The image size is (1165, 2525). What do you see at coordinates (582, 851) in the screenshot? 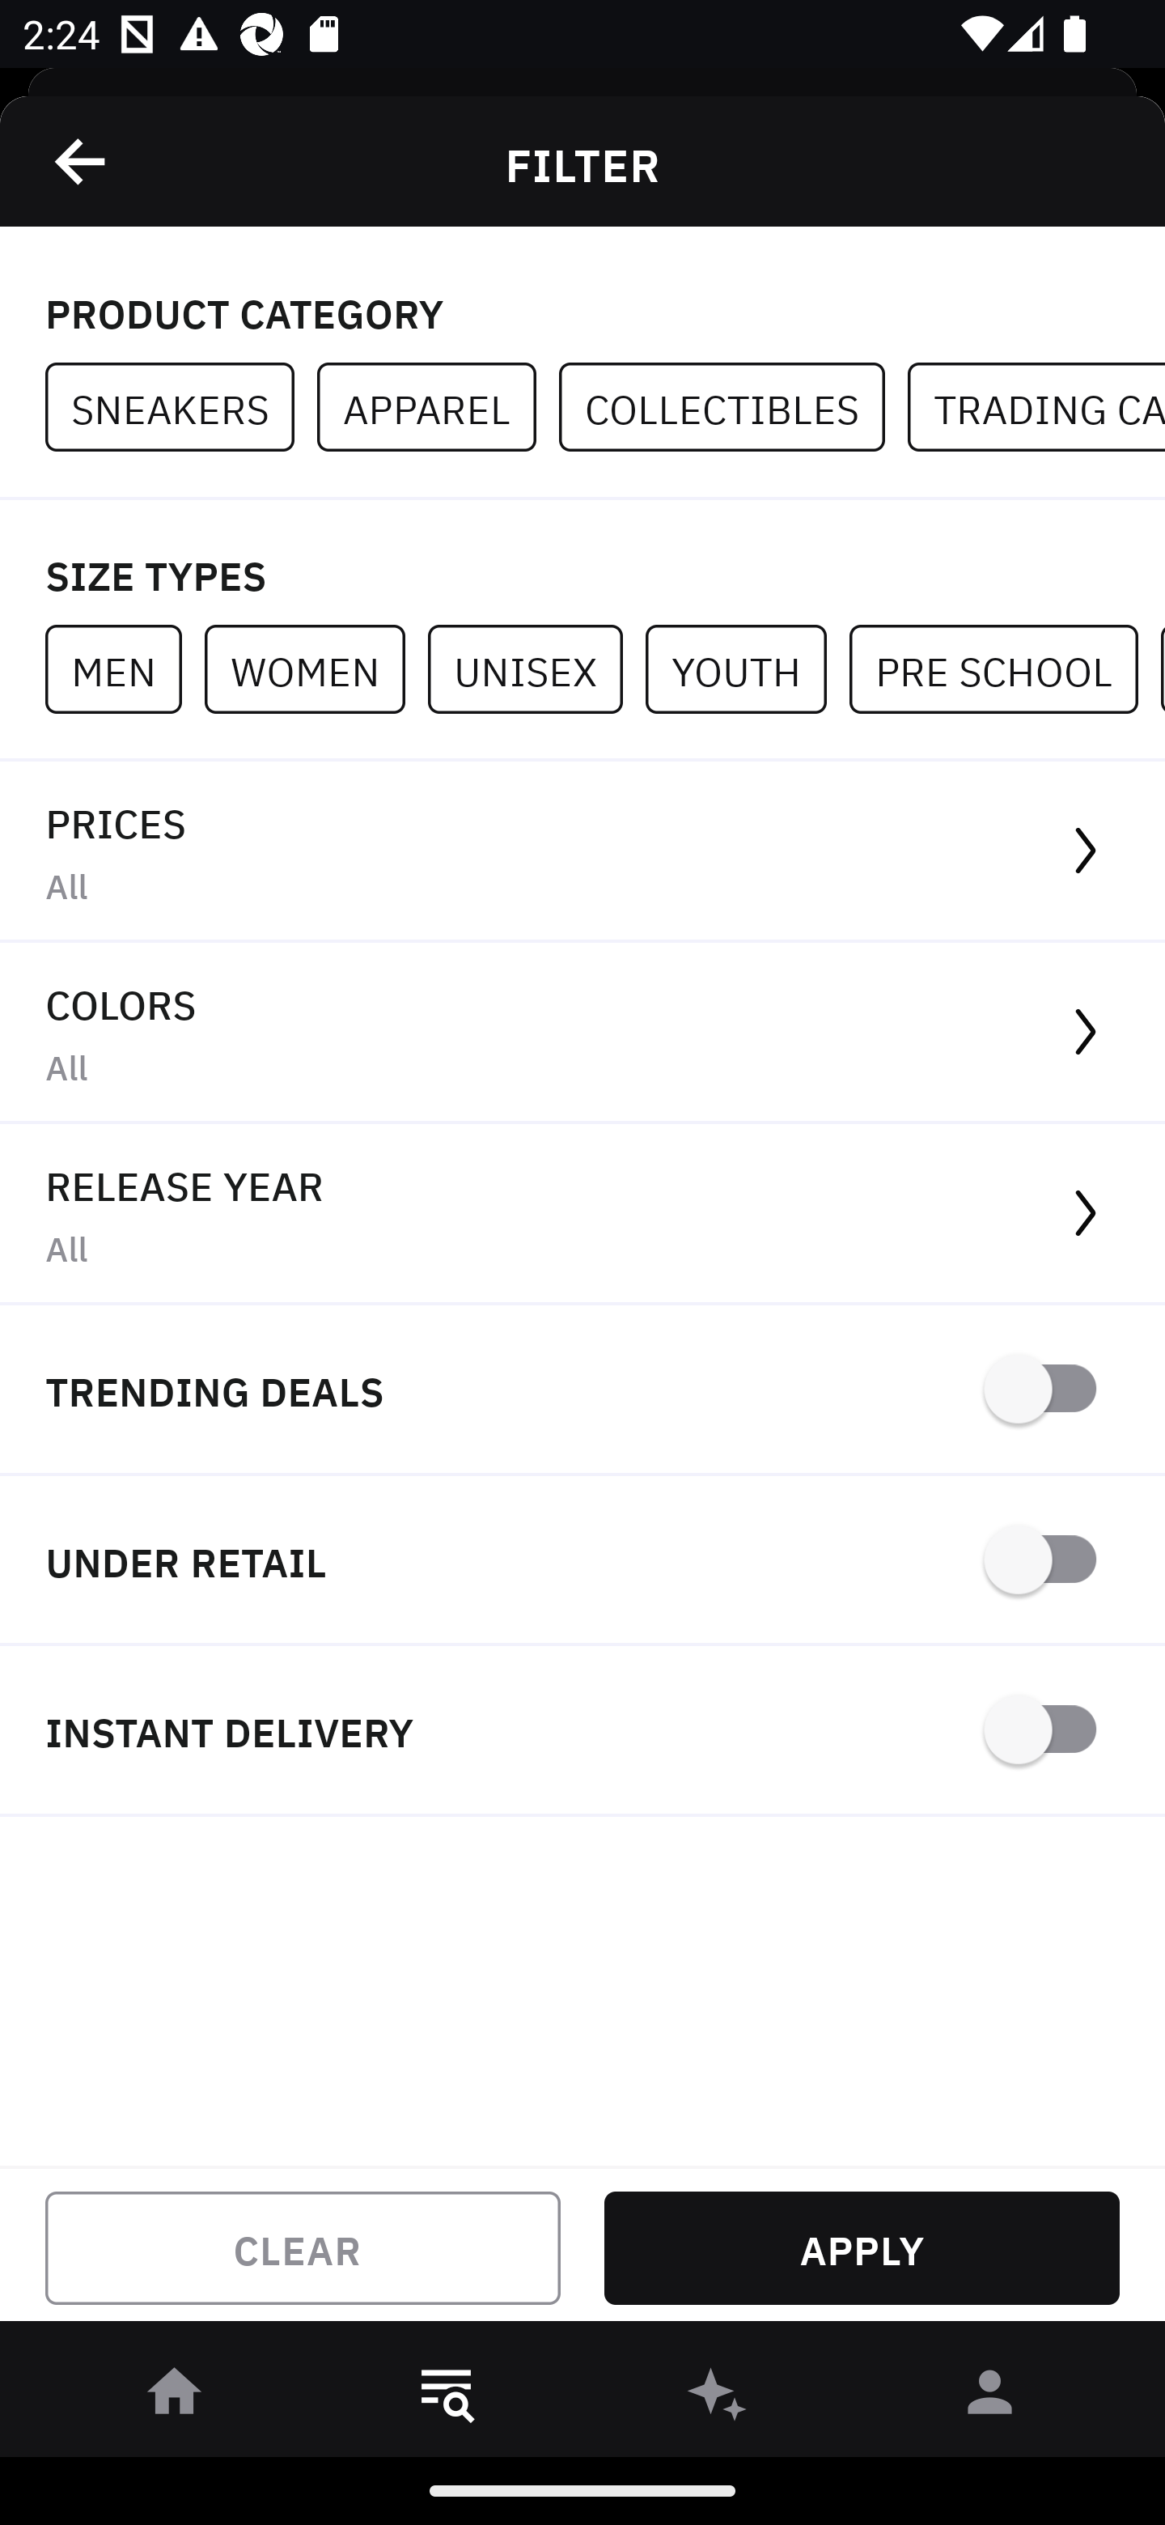
I see `PRICES All` at bounding box center [582, 851].